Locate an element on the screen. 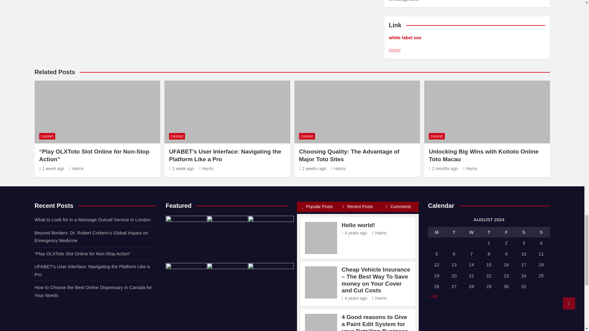  Thursday is located at coordinates (489, 232).